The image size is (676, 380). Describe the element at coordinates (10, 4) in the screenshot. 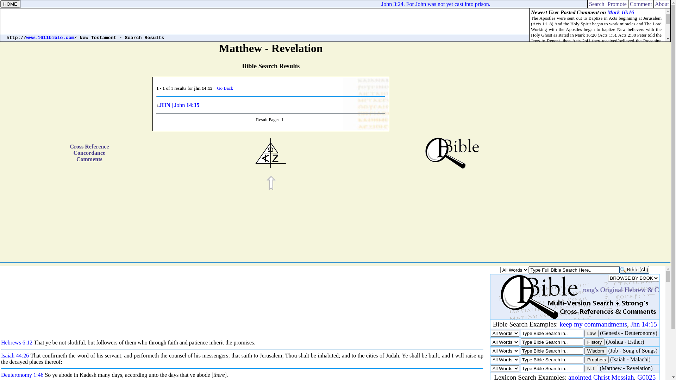

I see `HOME` at that location.